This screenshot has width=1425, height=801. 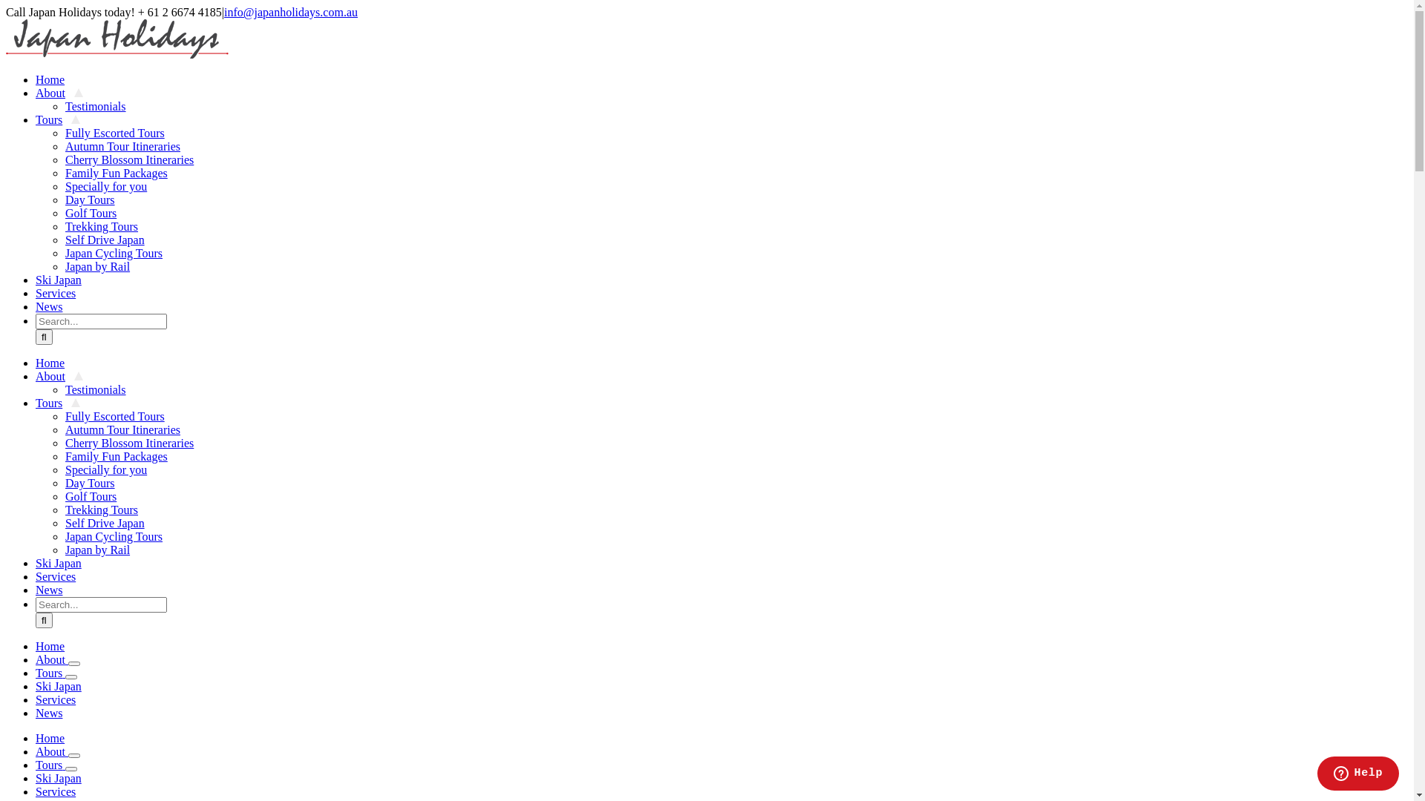 What do you see at coordinates (60, 294) in the screenshot?
I see `Services` at bounding box center [60, 294].